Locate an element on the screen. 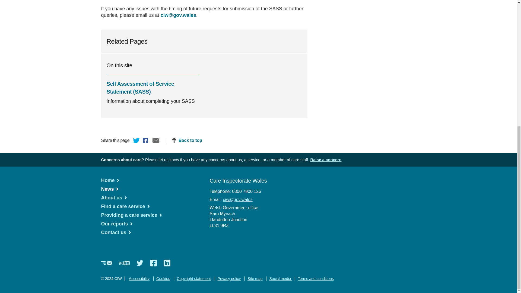 This screenshot has height=293, width=521. Facebook is located at coordinates (146, 141).